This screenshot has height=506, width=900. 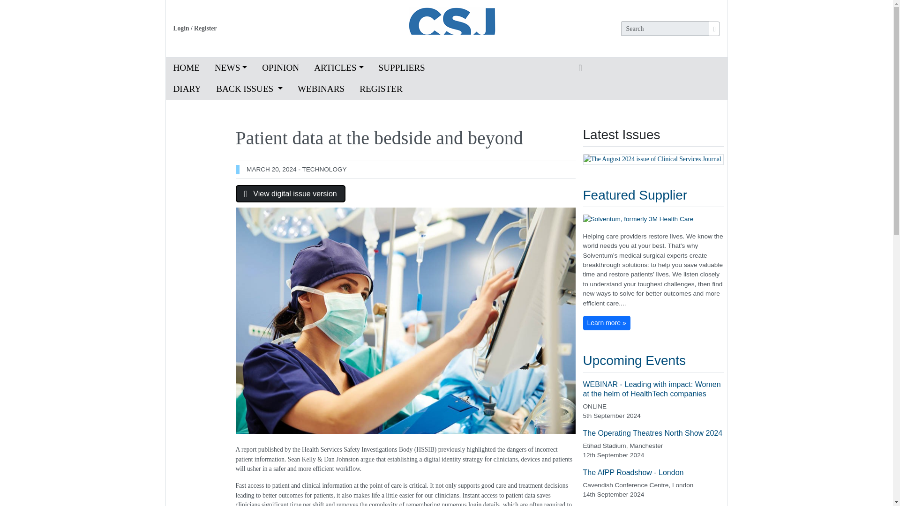 What do you see at coordinates (187, 68) in the screenshot?
I see `HOME` at bounding box center [187, 68].